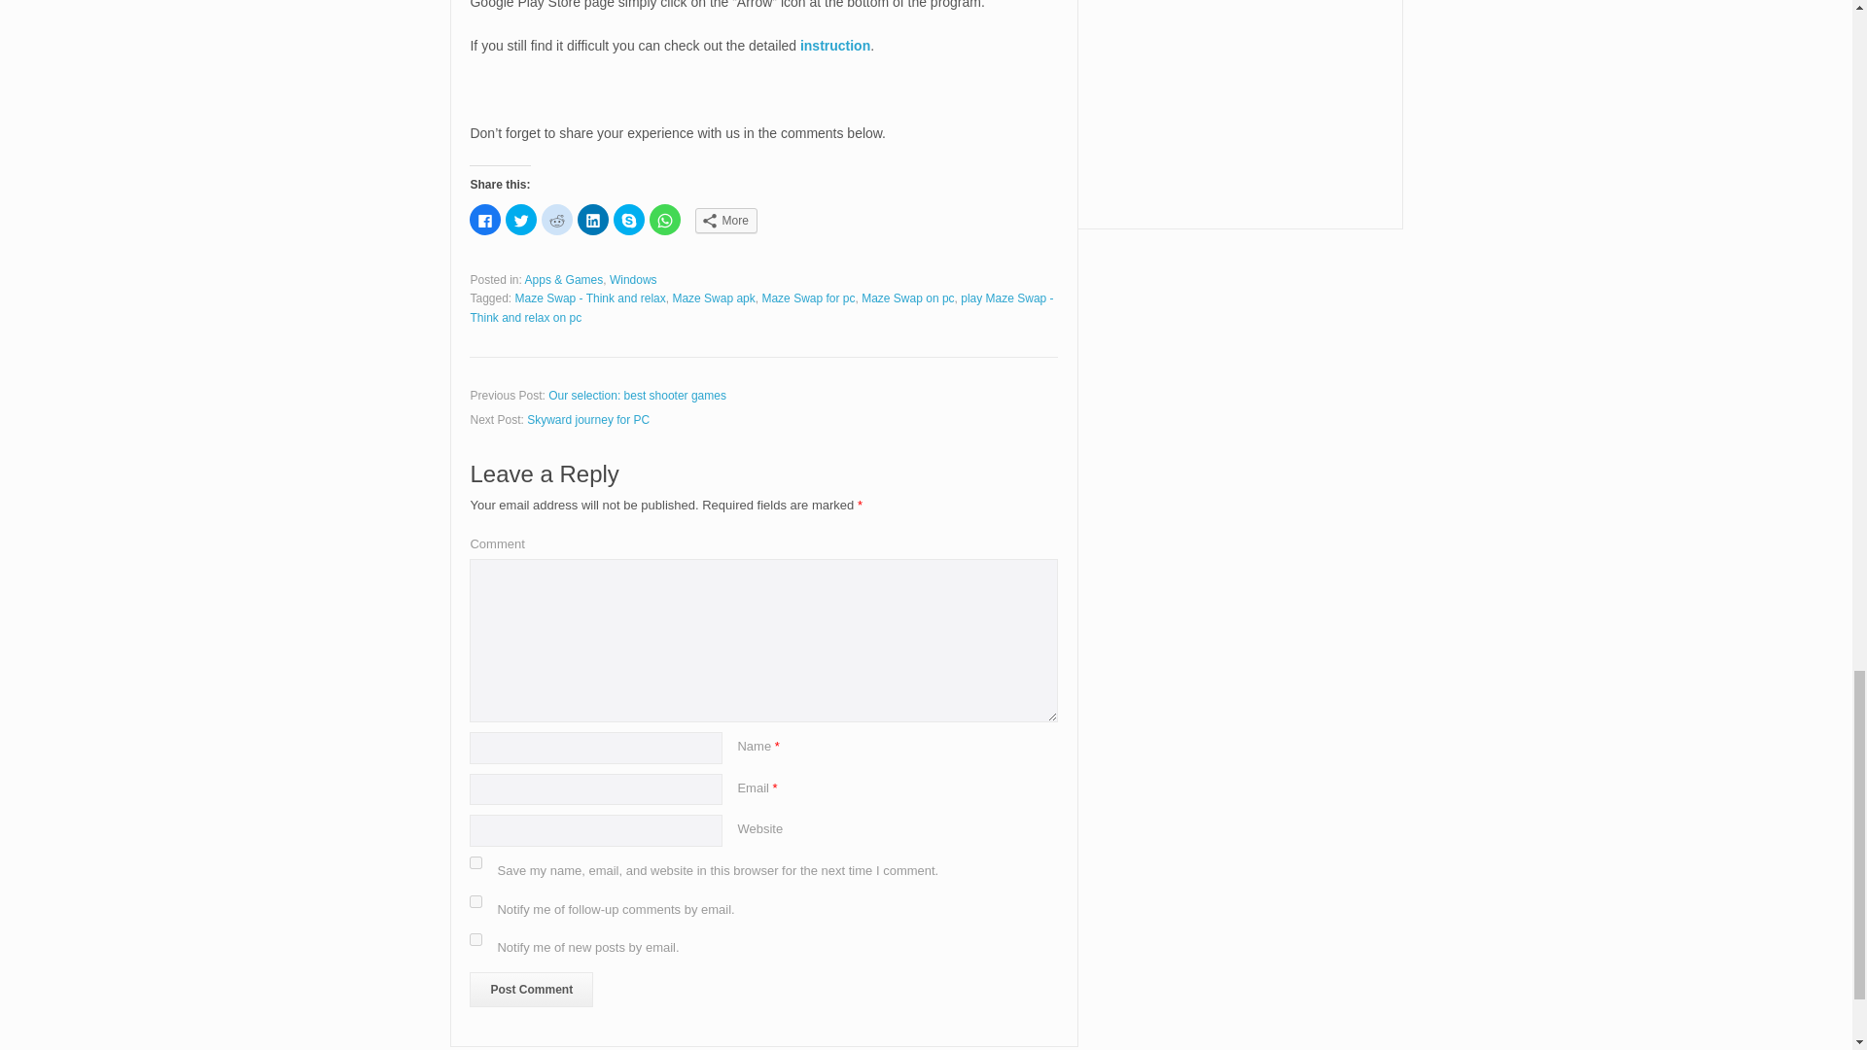 Image resolution: width=1867 pixels, height=1050 pixels. Describe the element at coordinates (590, 298) in the screenshot. I see `Maze Swap - Think and relax` at that location.